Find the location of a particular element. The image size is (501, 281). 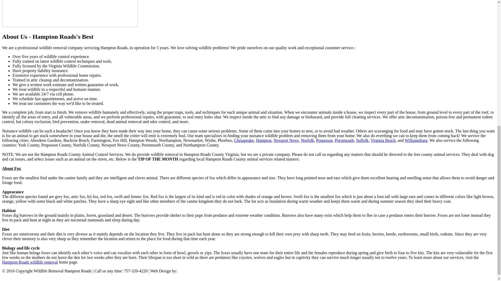

Hampton Roads wildlife removal is located at coordinates (30, 262).